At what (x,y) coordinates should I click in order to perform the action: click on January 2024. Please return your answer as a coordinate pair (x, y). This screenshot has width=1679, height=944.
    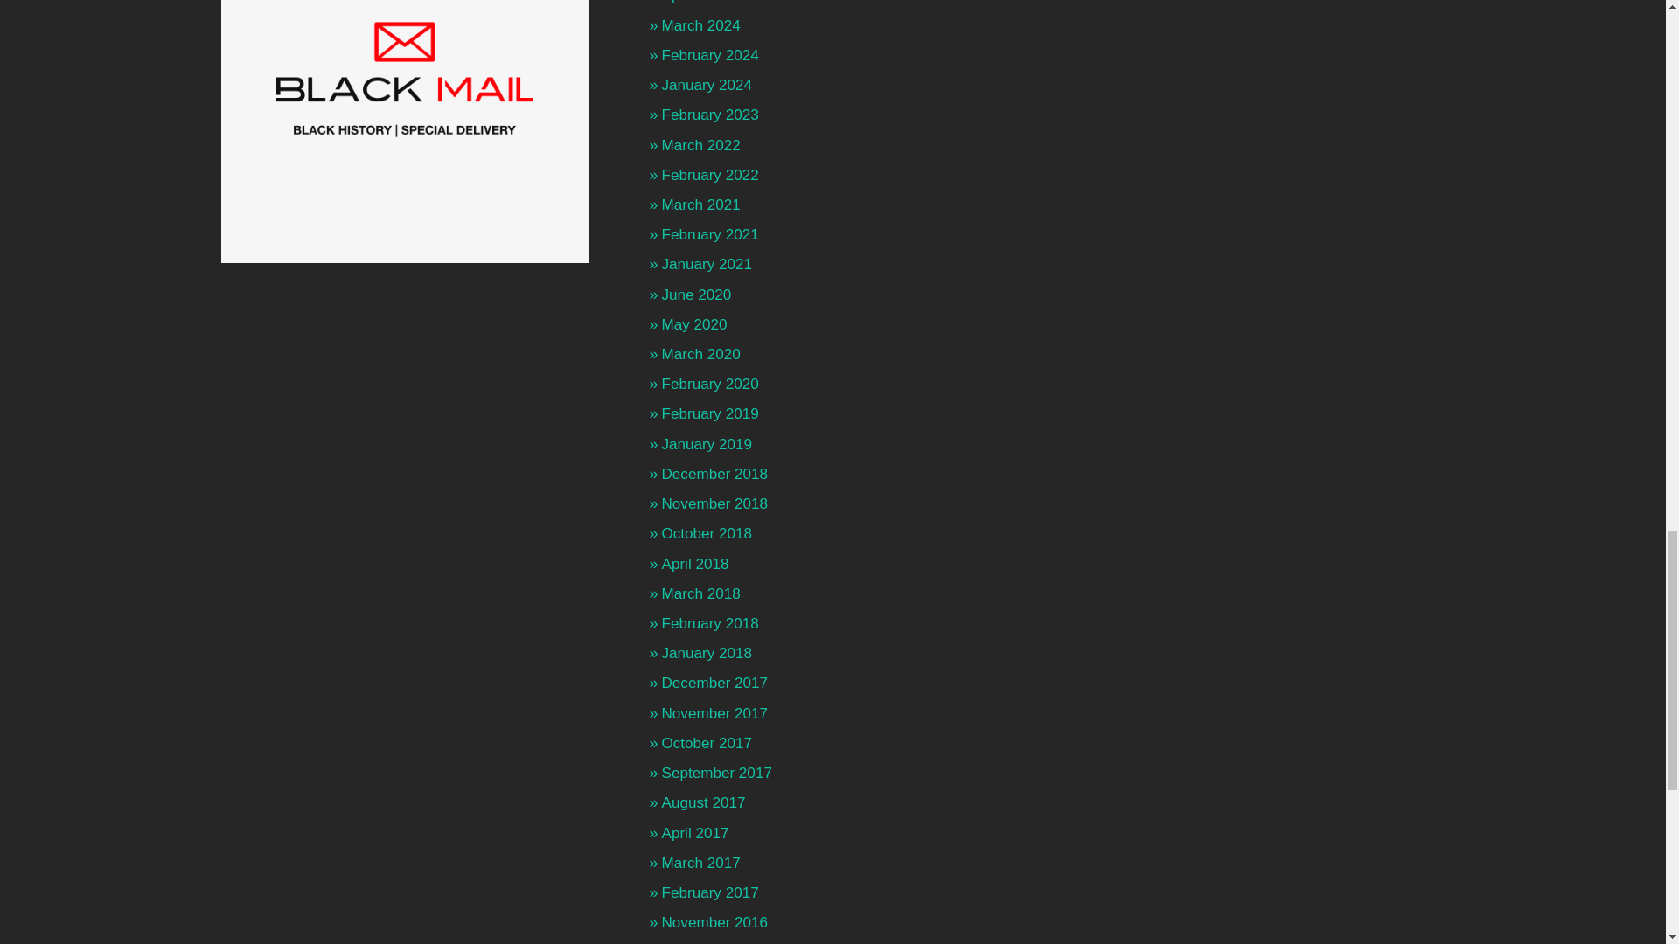
    Looking at the image, I should click on (707, 84).